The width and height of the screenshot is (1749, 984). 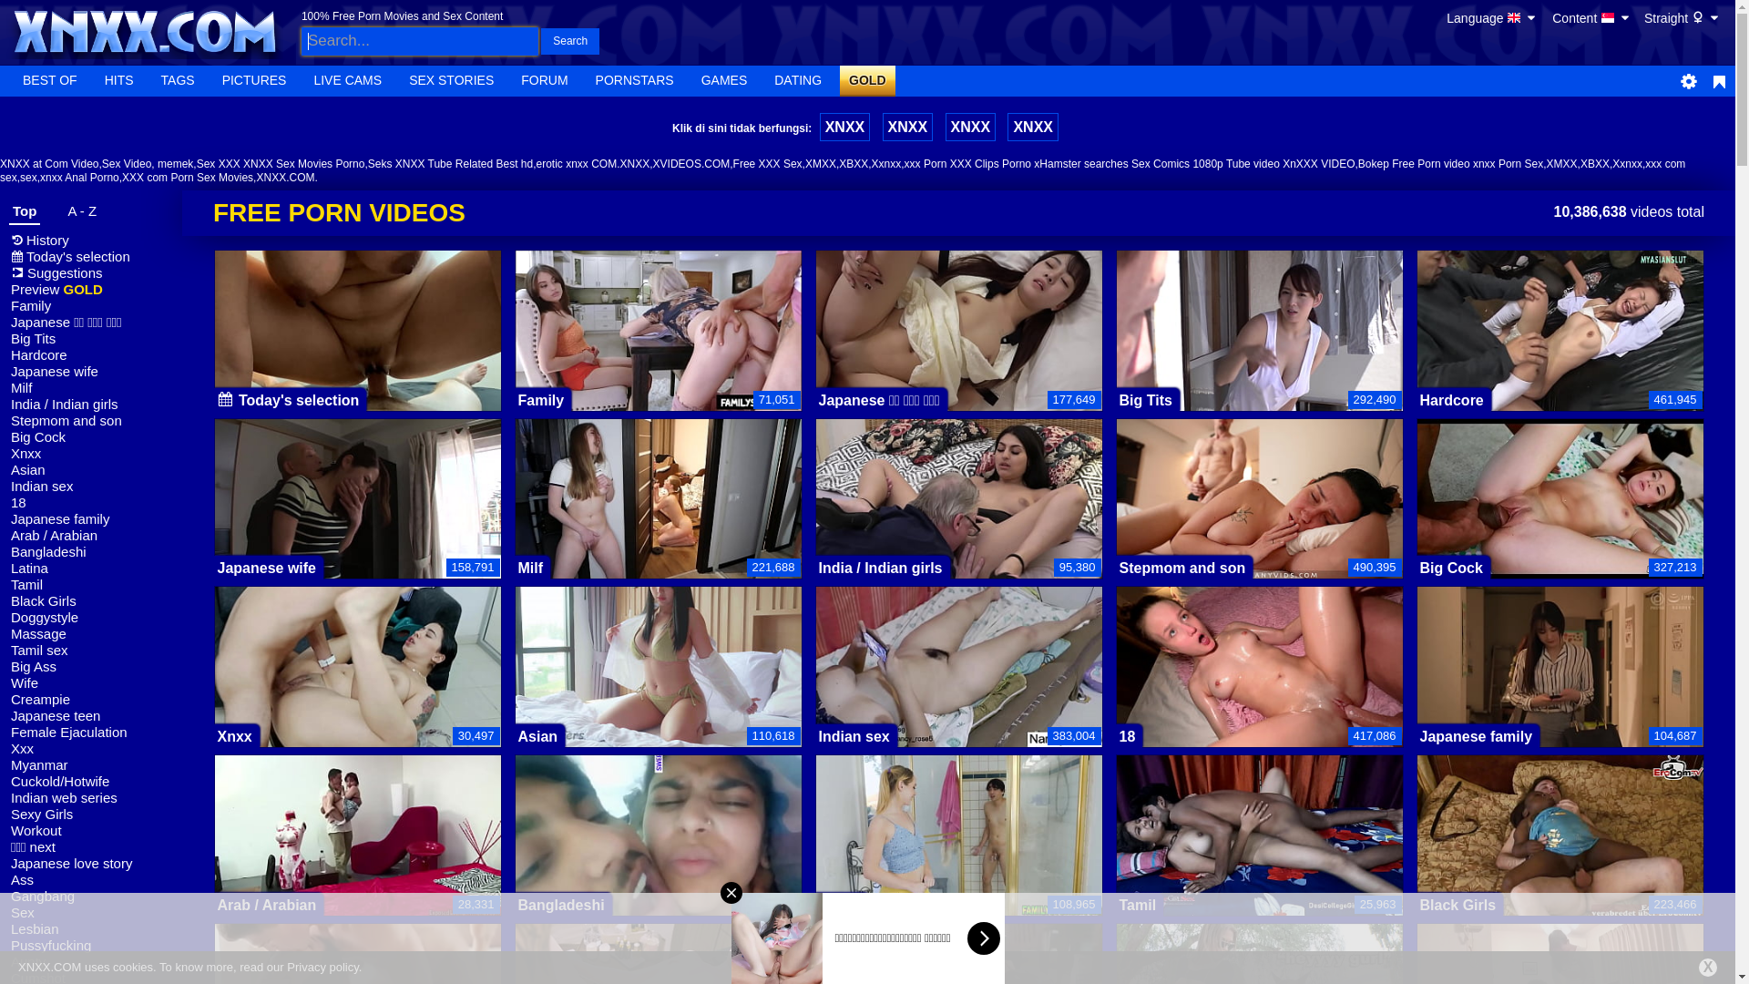 What do you see at coordinates (1683, 20) in the screenshot?
I see `Straight` at bounding box center [1683, 20].